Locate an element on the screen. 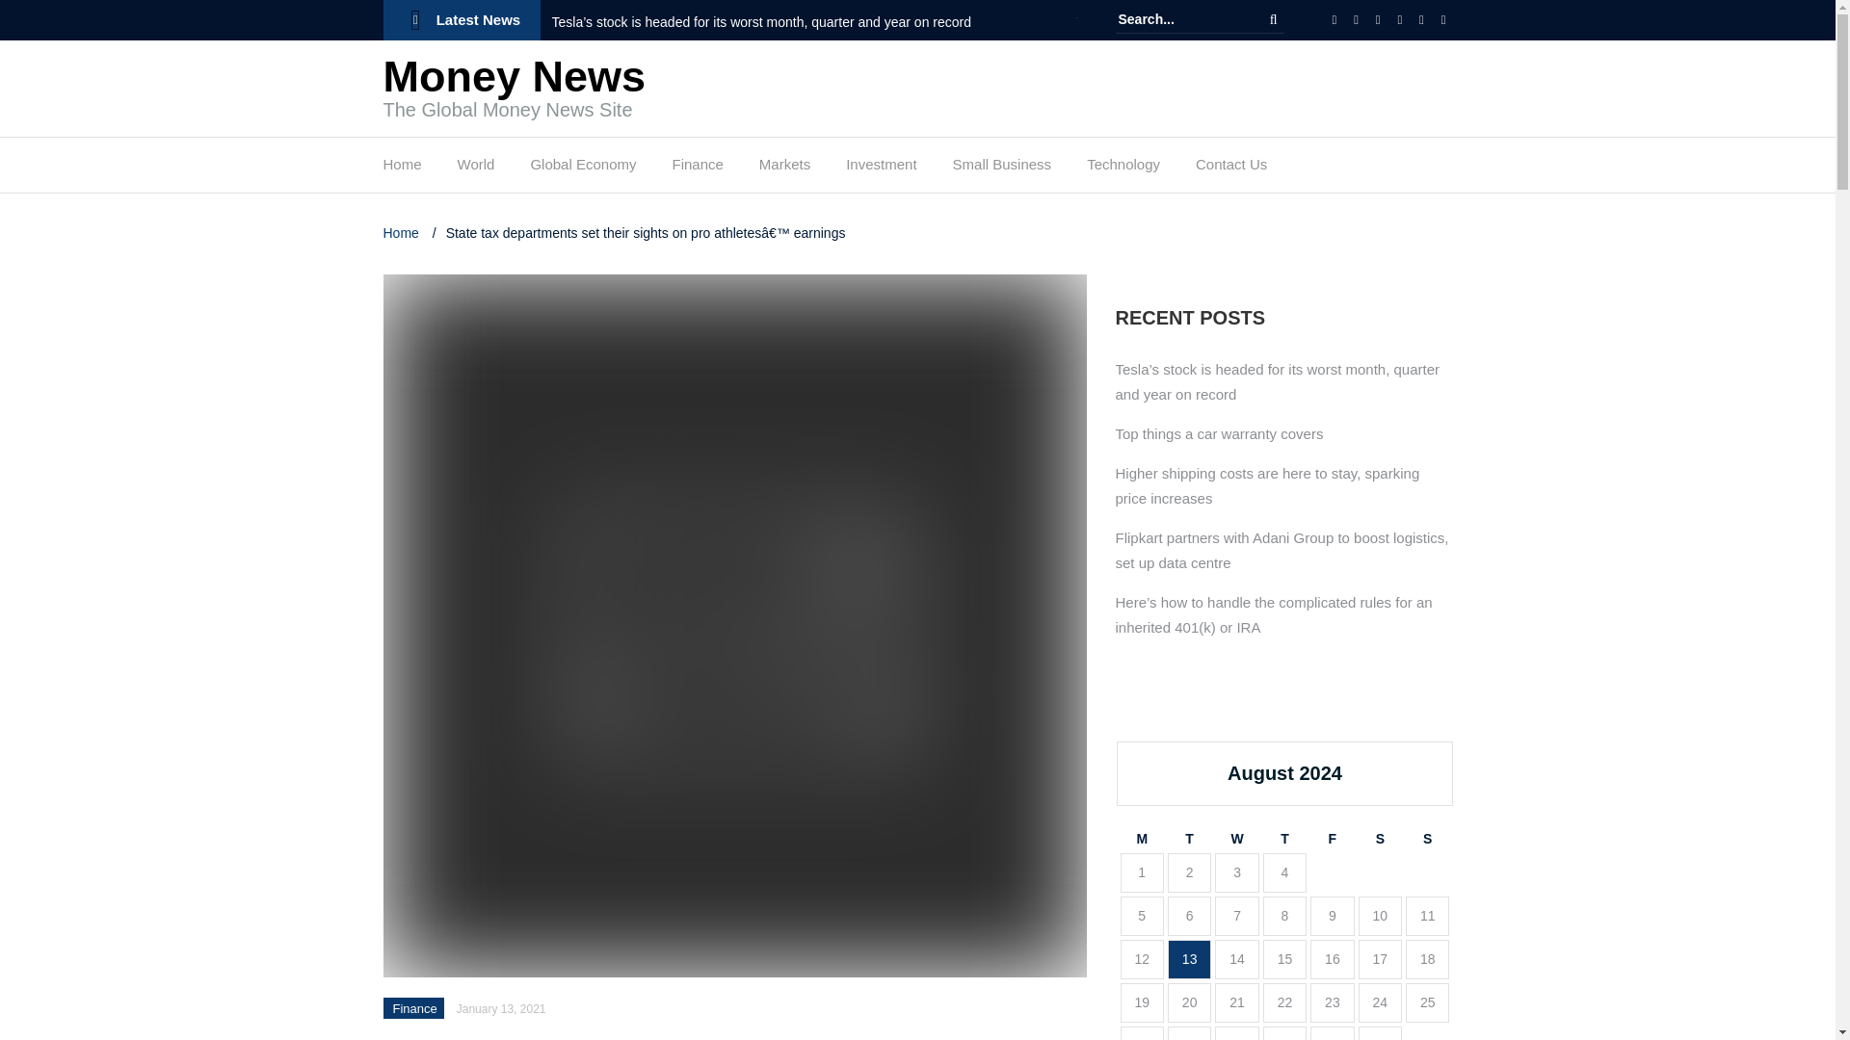 The height and width of the screenshot is (1040, 1850). Friday is located at coordinates (1332, 839).